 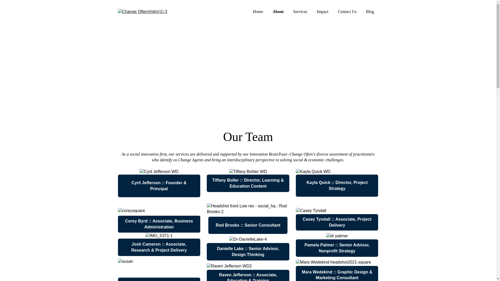 I want to click on Cyril Jefferson WD, so click(x=159, y=172).